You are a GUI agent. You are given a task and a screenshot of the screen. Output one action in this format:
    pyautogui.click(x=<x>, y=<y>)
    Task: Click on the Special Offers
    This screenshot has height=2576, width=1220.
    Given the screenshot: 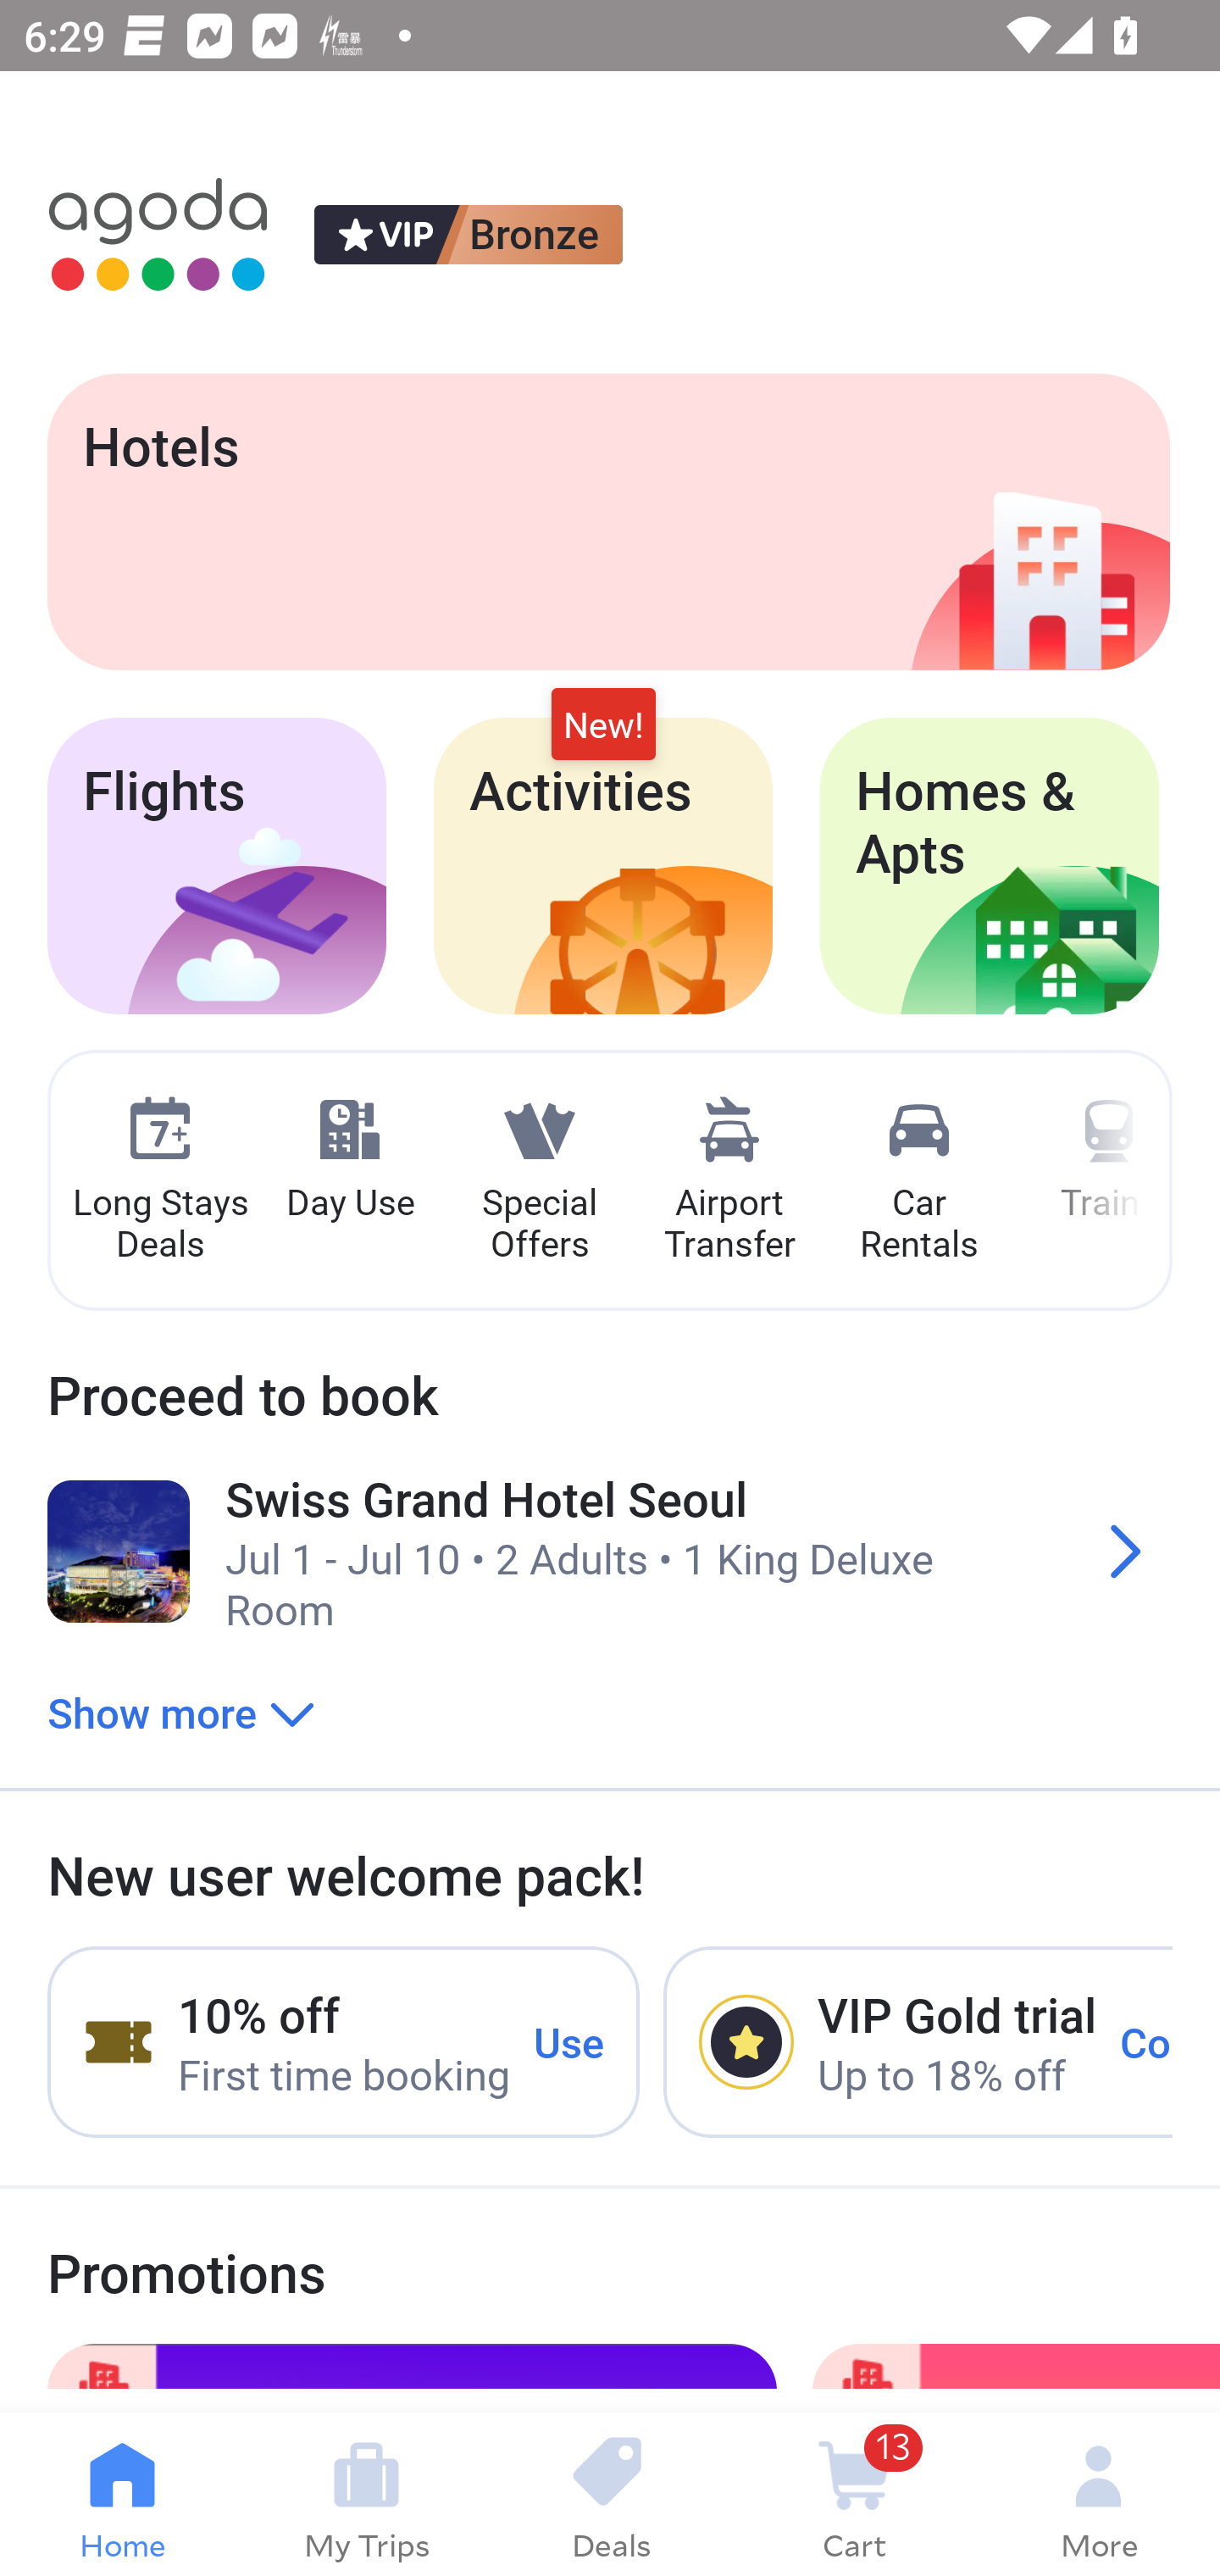 What is the action you would take?
    pyautogui.click(x=539, y=1181)
    